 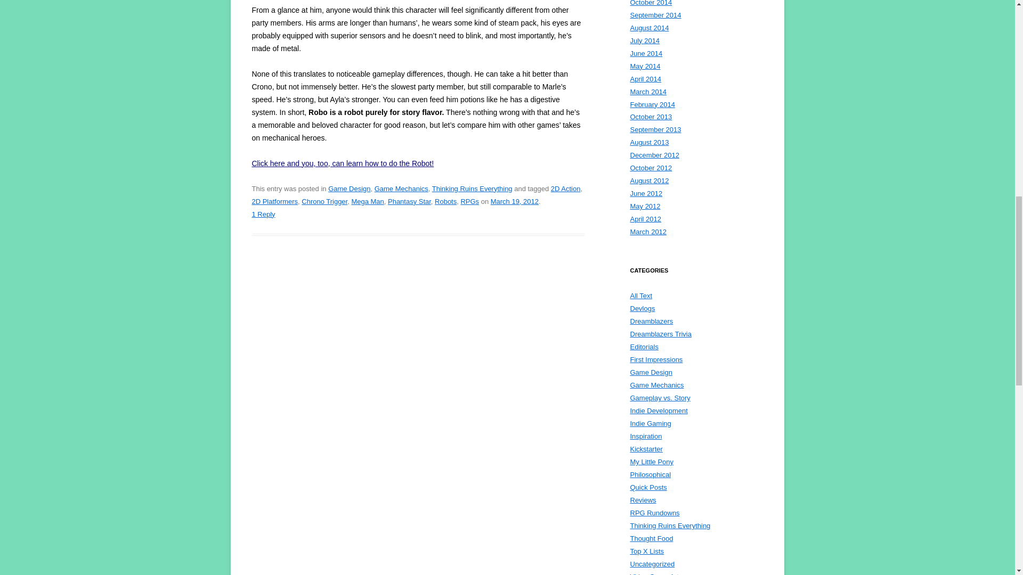 What do you see at coordinates (515, 201) in the screenshot?
I see `March 19, 2012` at bounding box center [515, 201].